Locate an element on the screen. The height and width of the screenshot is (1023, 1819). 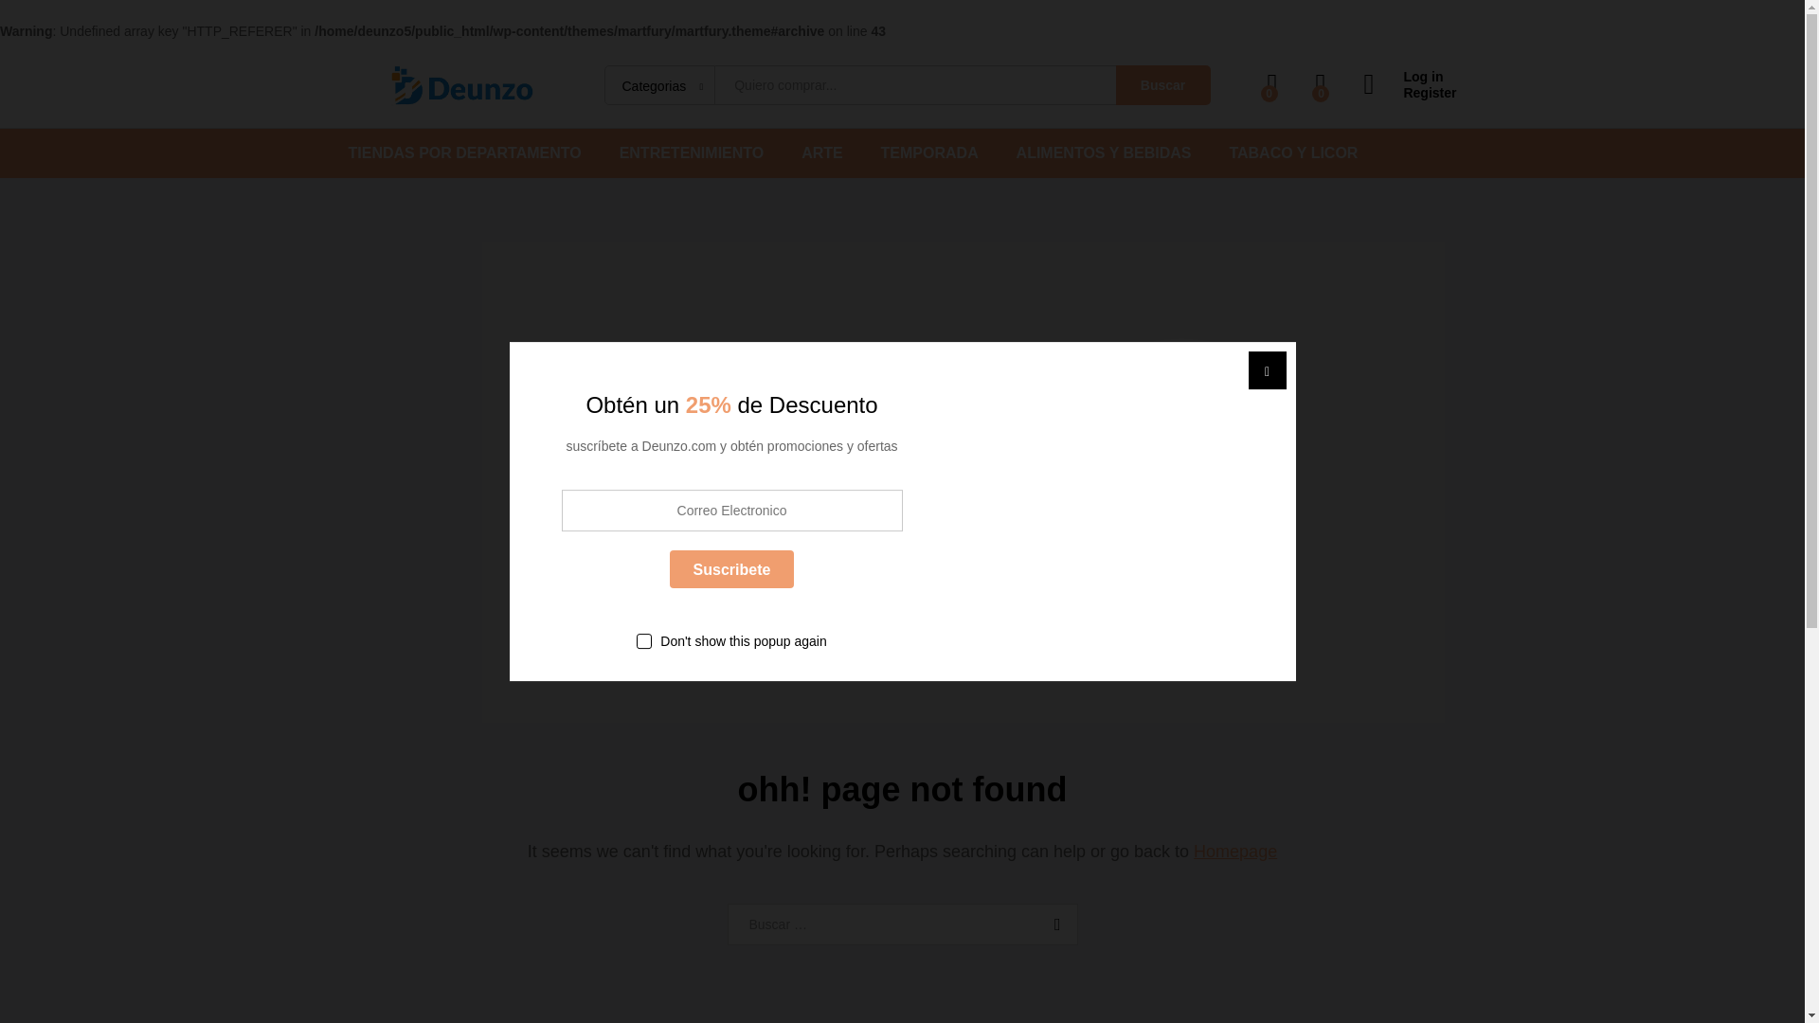
Buscar is located at coordinates (1163, 85).